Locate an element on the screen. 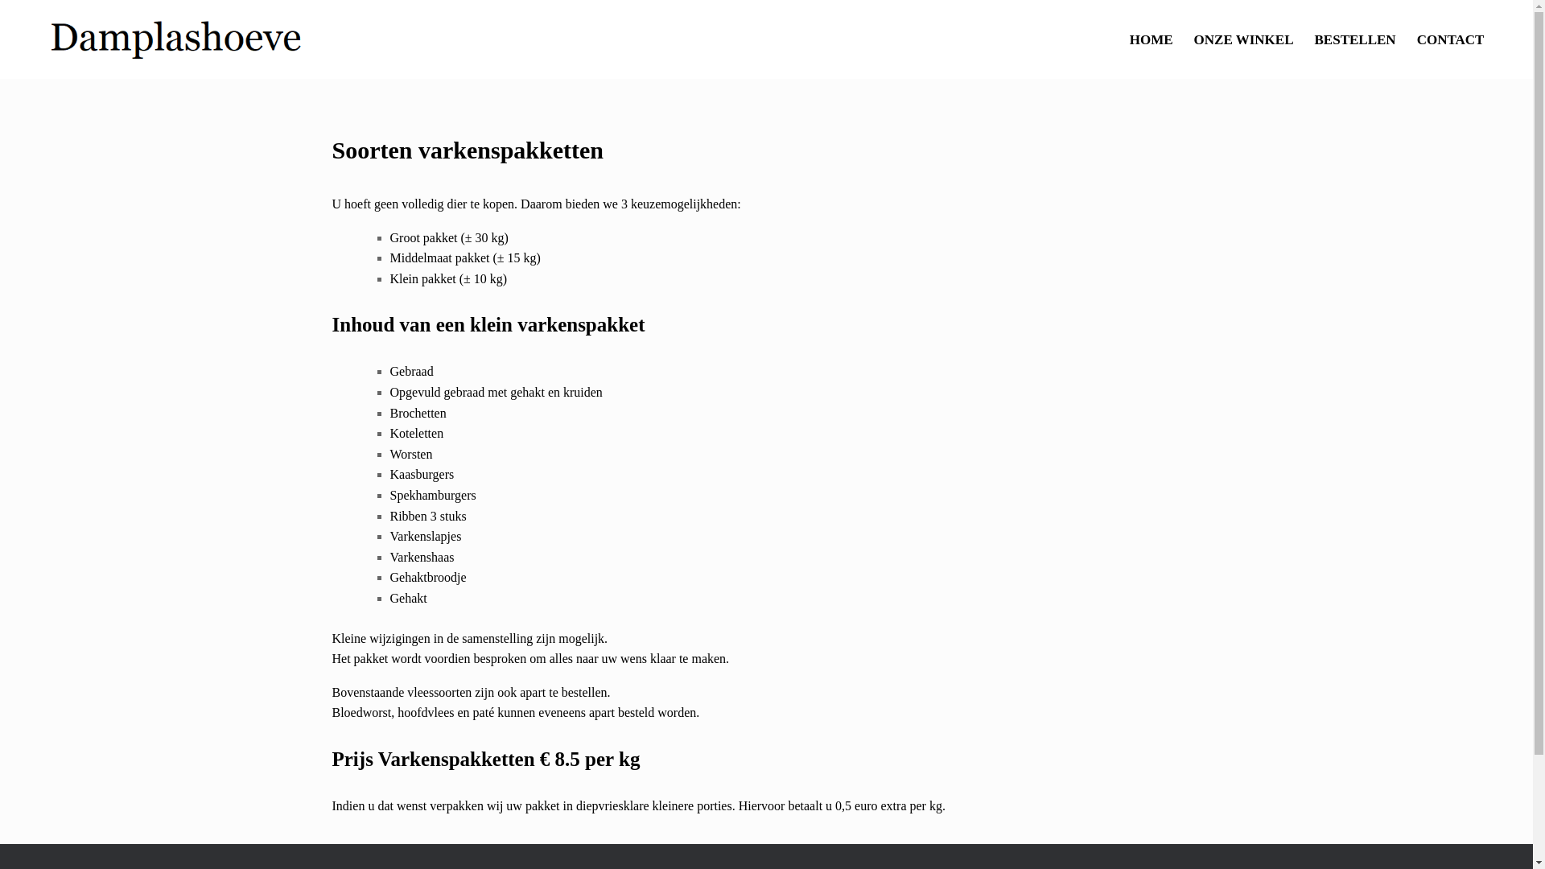 The height and width of the screenshot is (869, 1545). CONTACT is located at coordinates (1451, 39).